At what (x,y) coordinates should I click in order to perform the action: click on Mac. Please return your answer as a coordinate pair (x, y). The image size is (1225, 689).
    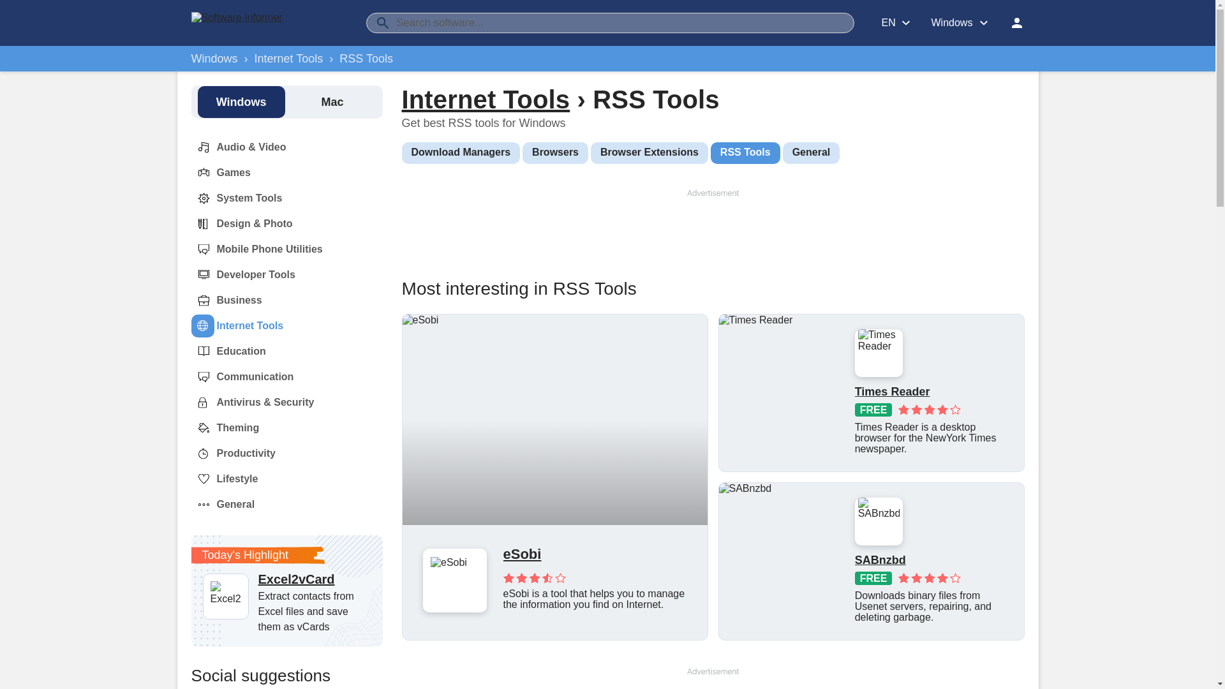
    Looking at the image, I should click on (332, 102).